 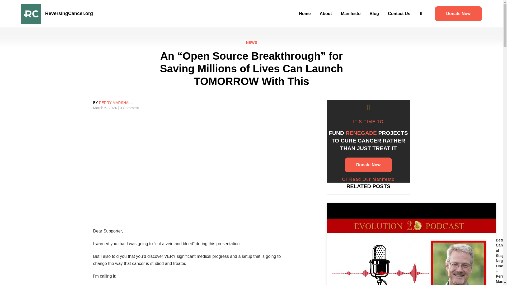 What do you see at coordinates (368, 165) in the screenshot?
I see `Donate Now` at bounding box center [368, 165].